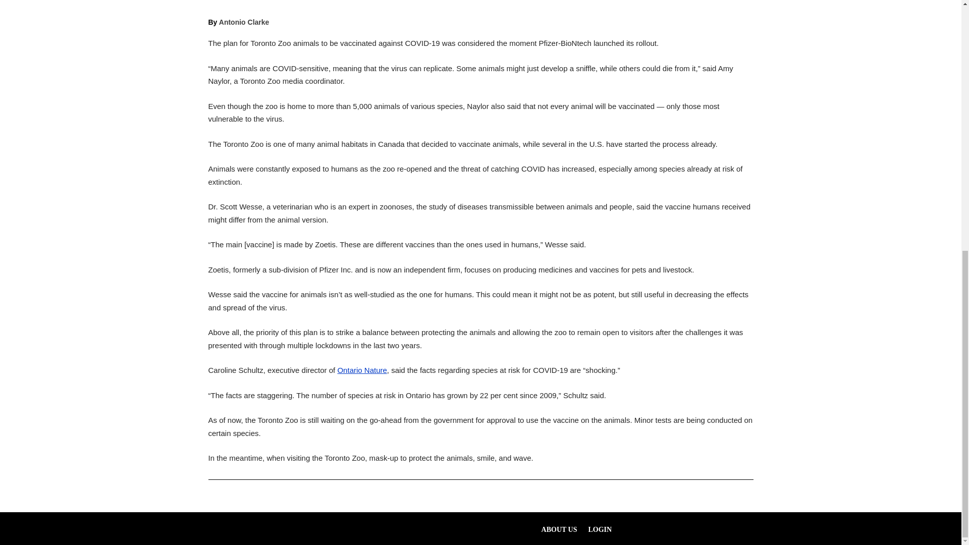 This screenshot has height=545, width=969. Describe the element at coordinates (244, 22) in the screenshot. I see `Antonio Clarke` at that location.